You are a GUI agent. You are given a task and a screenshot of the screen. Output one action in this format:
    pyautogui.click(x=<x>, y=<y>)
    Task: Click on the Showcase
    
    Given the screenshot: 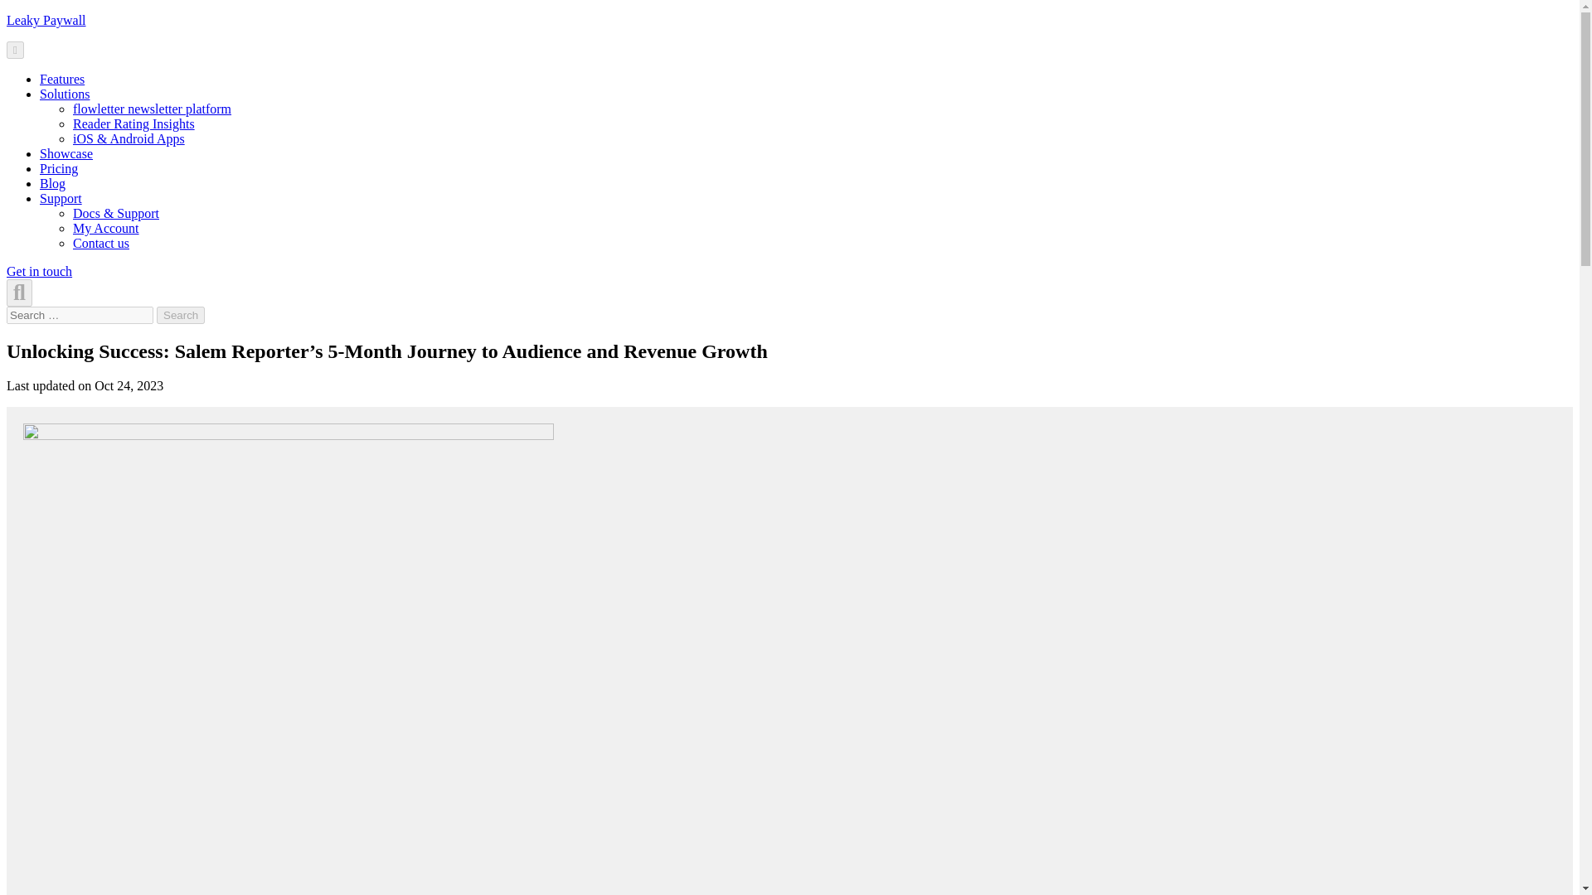 What is the action you would take?
    pyautogui.click(x=66, y=154)
    